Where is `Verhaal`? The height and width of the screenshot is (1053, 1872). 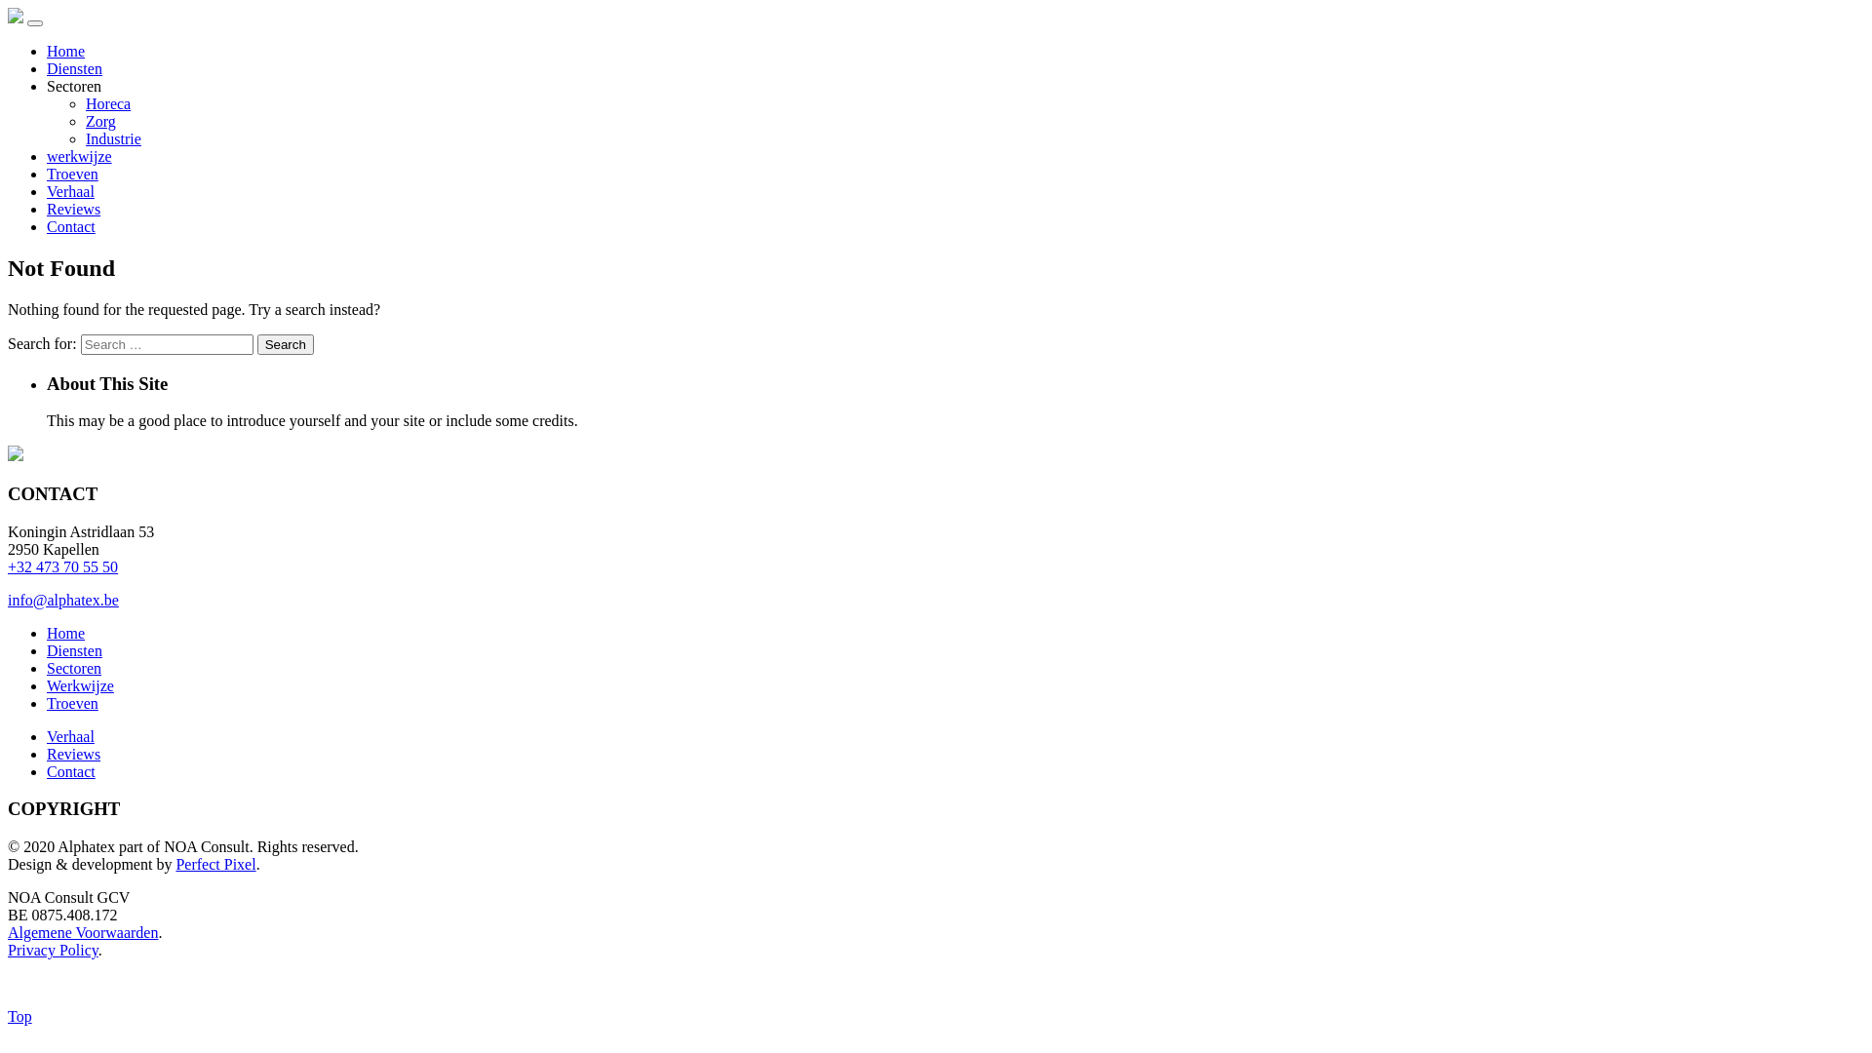
Verhaal is located at coordinates (70, 191).